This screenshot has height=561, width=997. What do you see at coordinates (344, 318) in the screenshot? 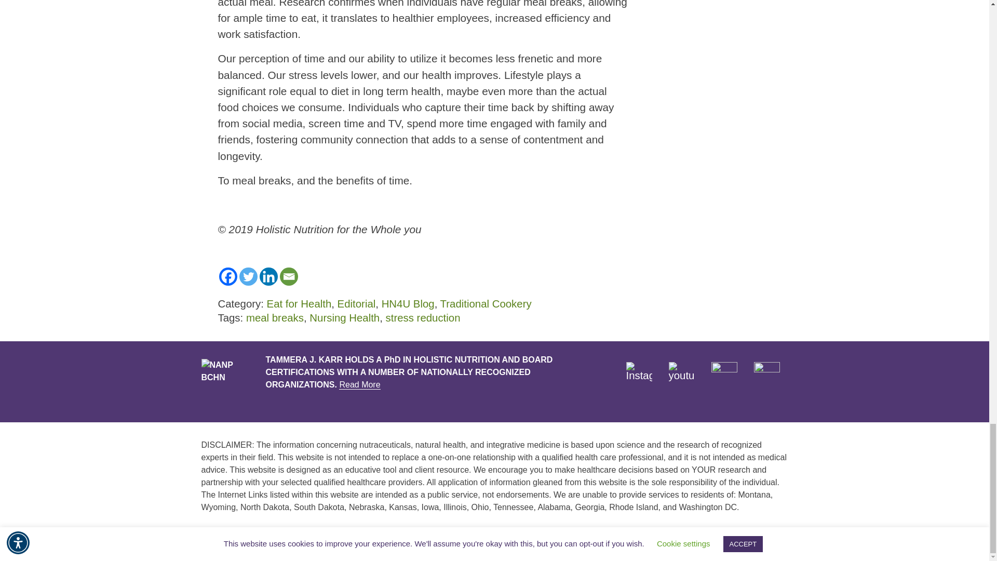
I see `Nursing Health` at bounding box center [344, 318].